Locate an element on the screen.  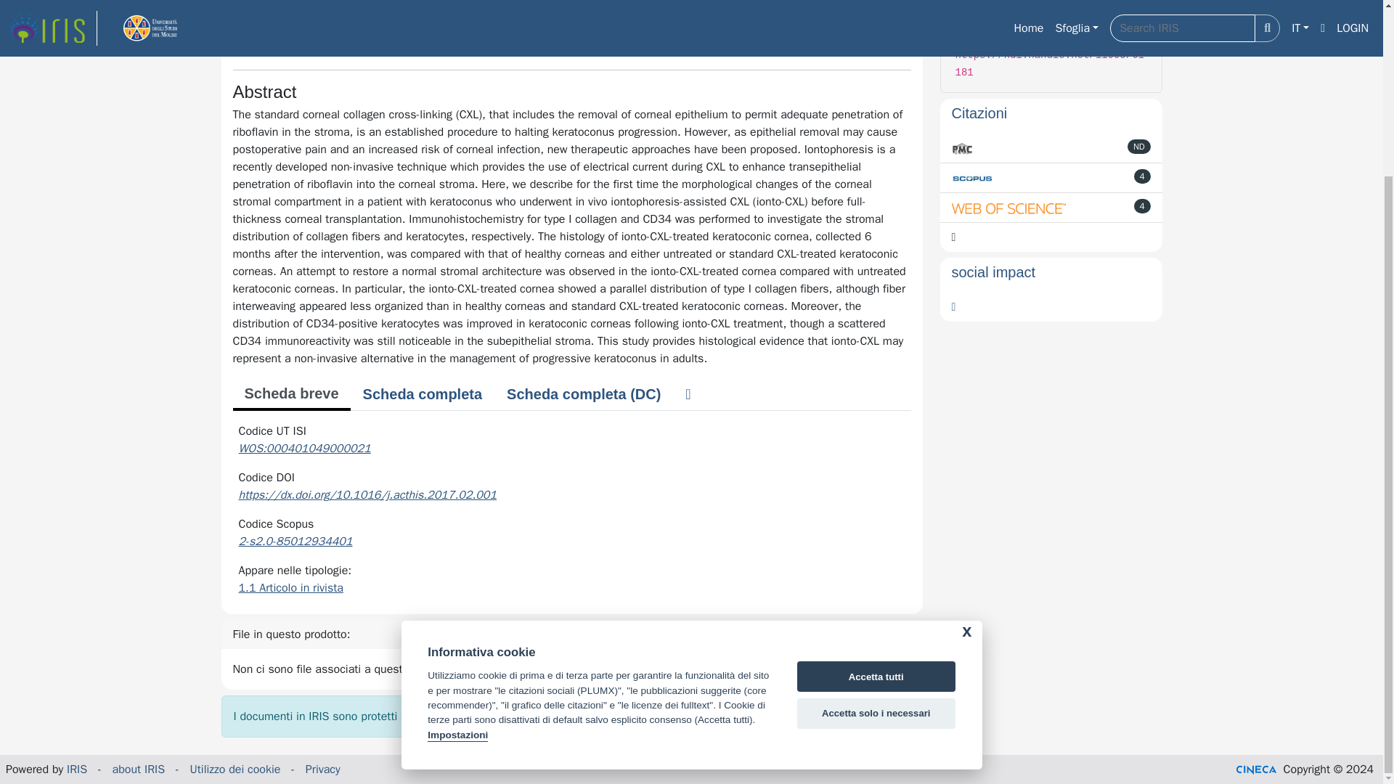
WOS:000401049000021 is located at coordinates (304, 449).